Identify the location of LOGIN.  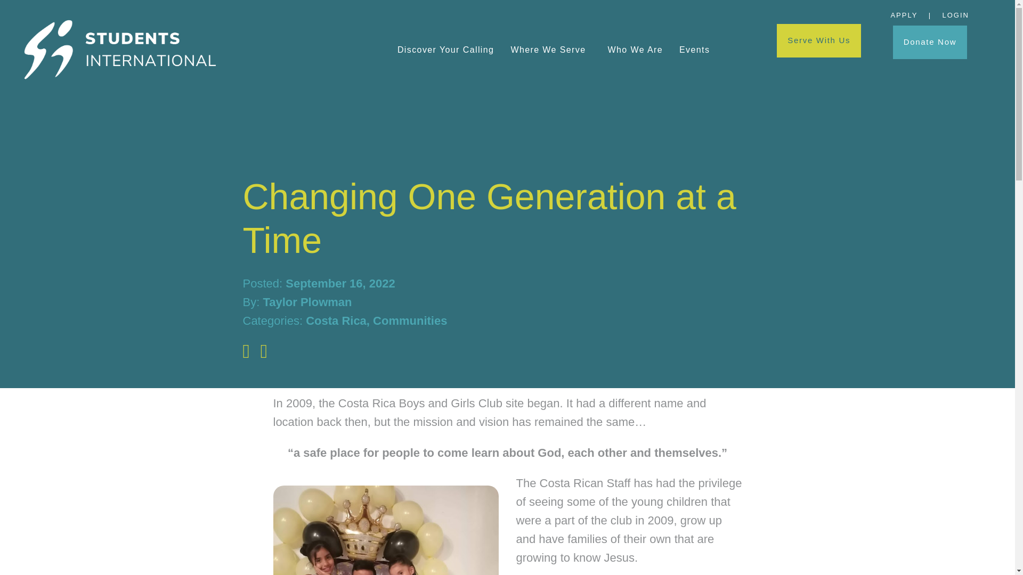
(955, 15).